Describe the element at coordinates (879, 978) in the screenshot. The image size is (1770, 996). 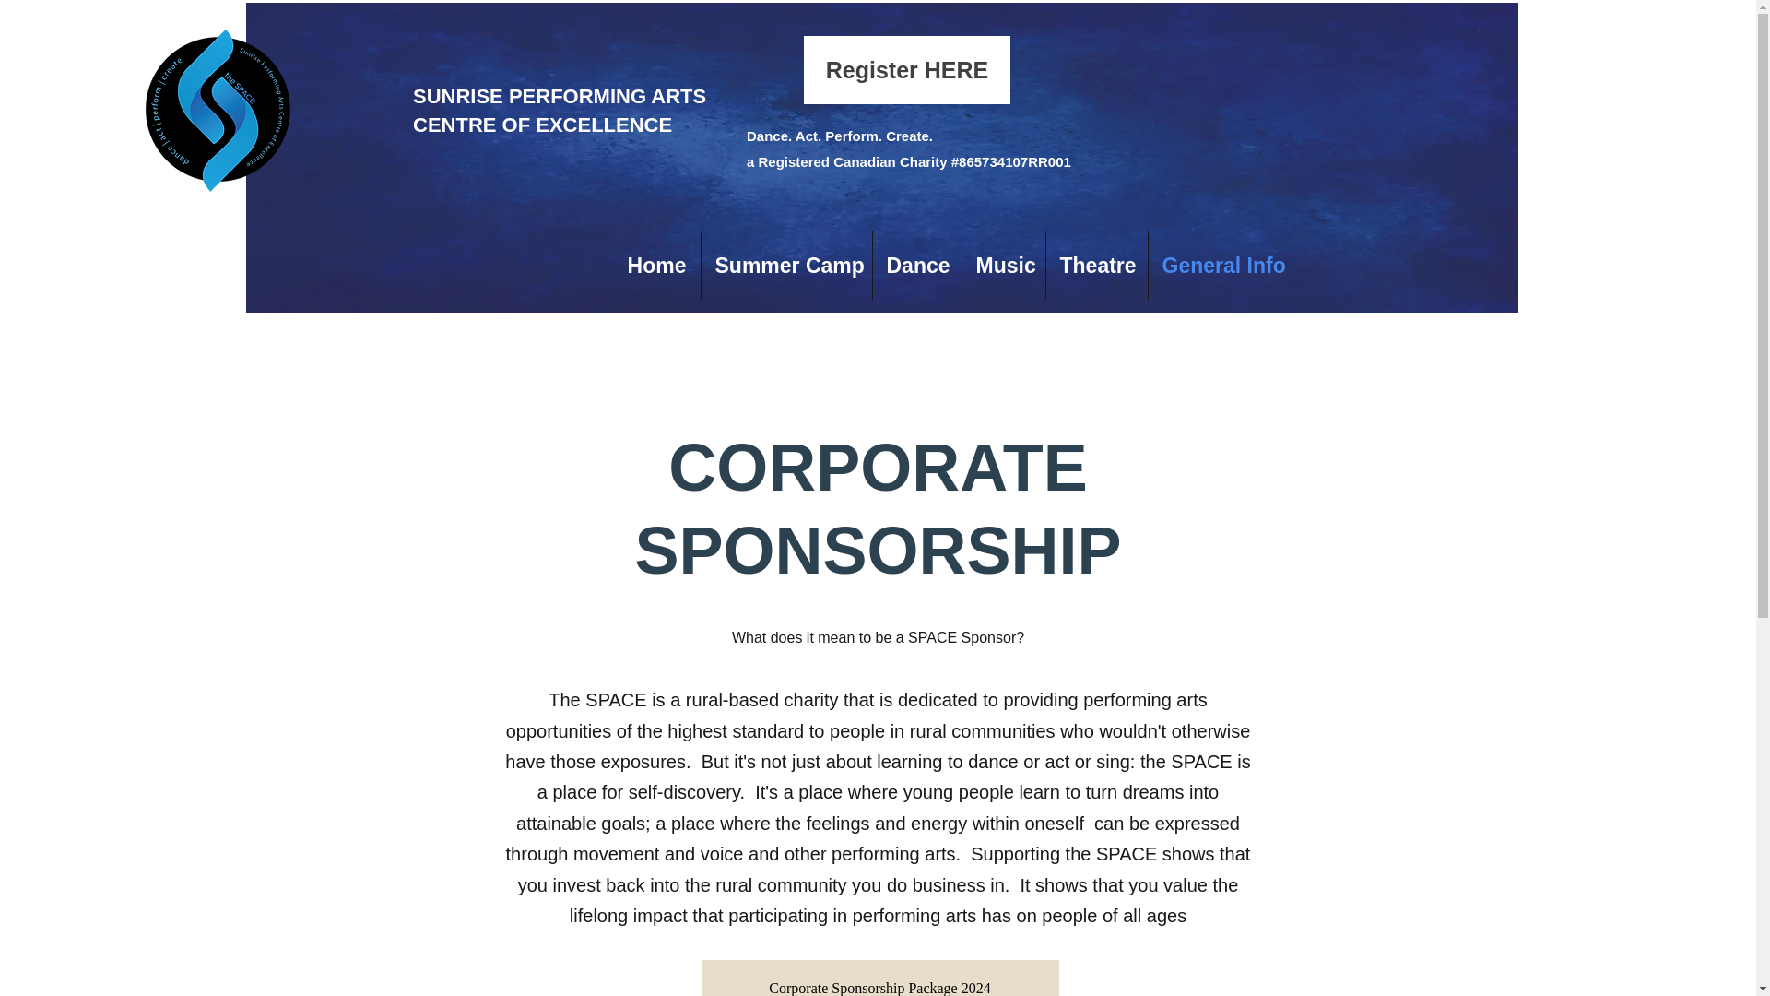
I see `Corporate Sponsorship Package 2024` at that location.